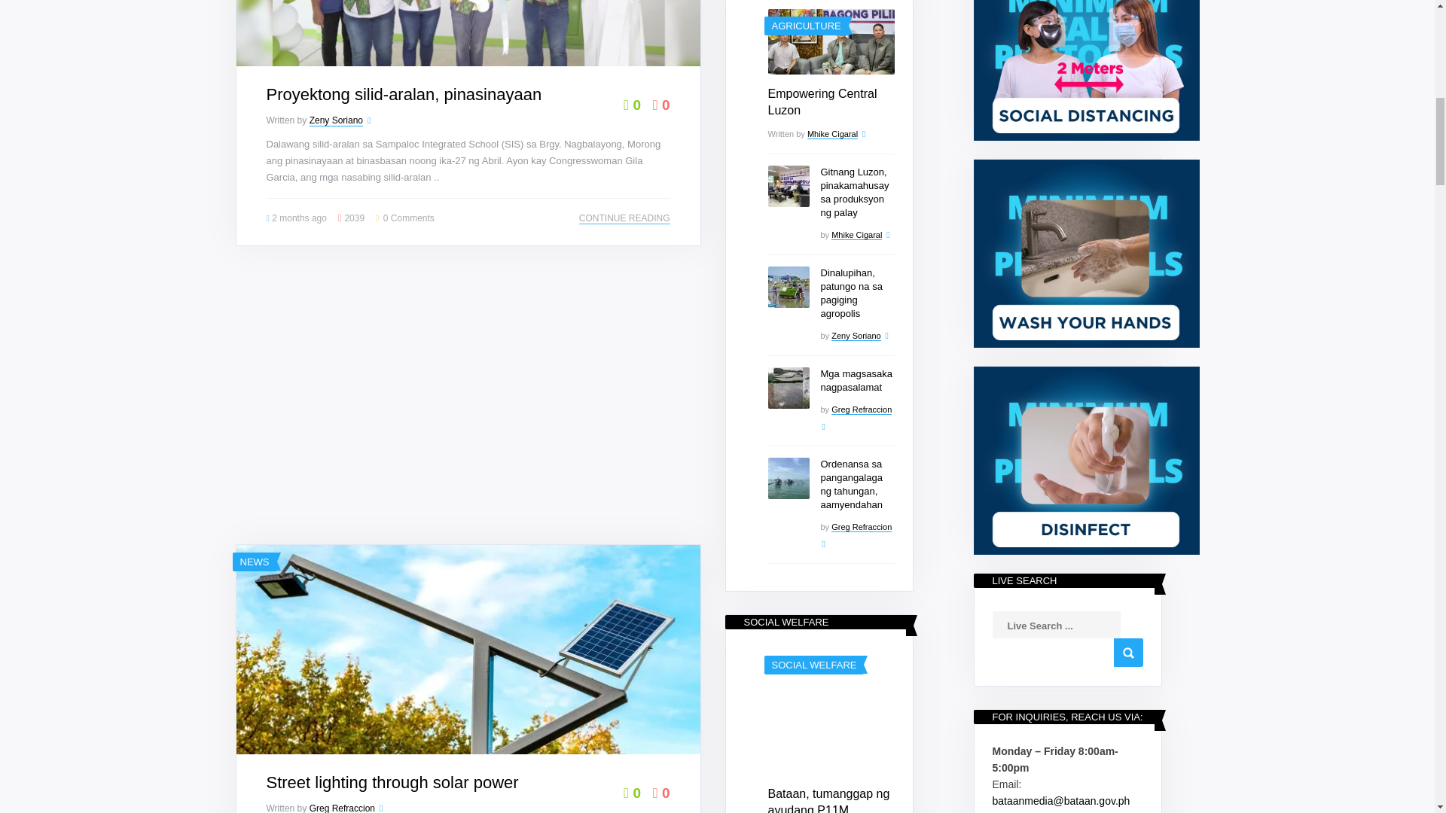  Describe the element at coordinates (404, 95) in the screenshot. I see `Proyektong silid-aralan, pinasinayaan` at that location.